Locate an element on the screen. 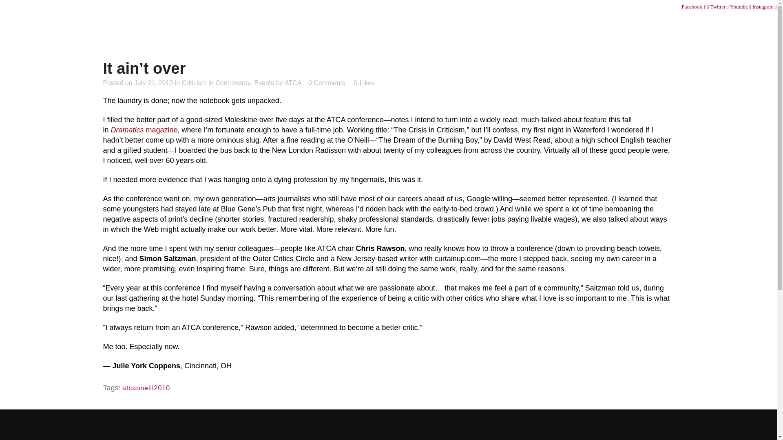 This screenshot has height=440, width=783. ABOUT ATCA is located at coordinates (475, 24).